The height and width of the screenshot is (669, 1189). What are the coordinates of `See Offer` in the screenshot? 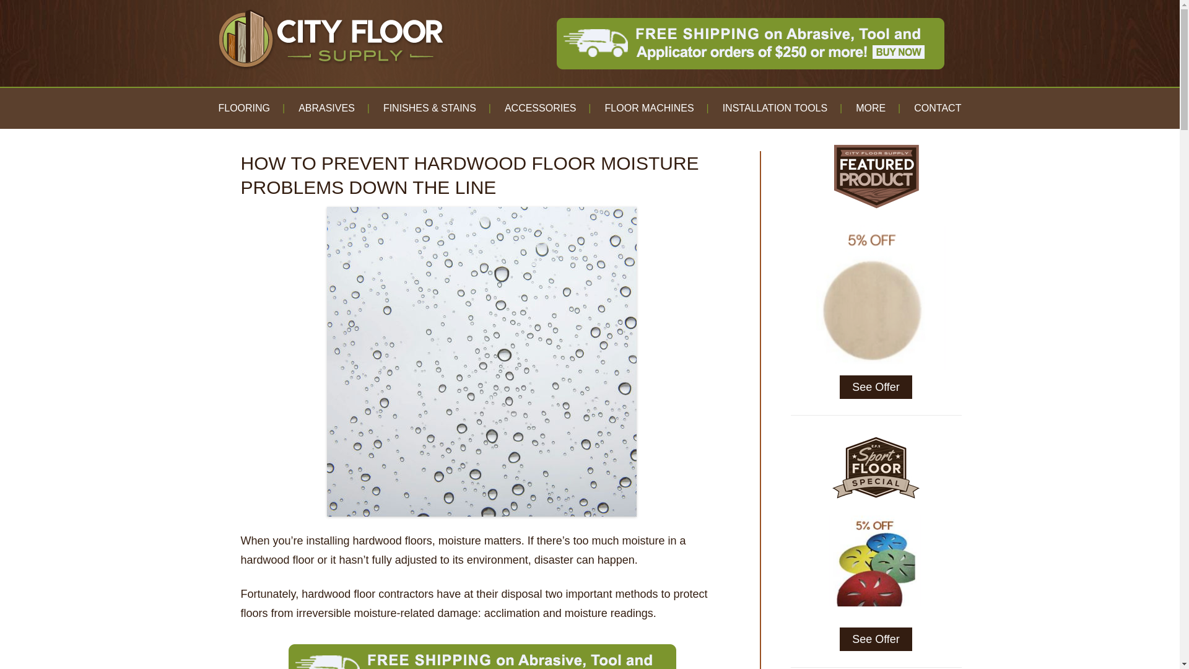 It's located at (876, 639).